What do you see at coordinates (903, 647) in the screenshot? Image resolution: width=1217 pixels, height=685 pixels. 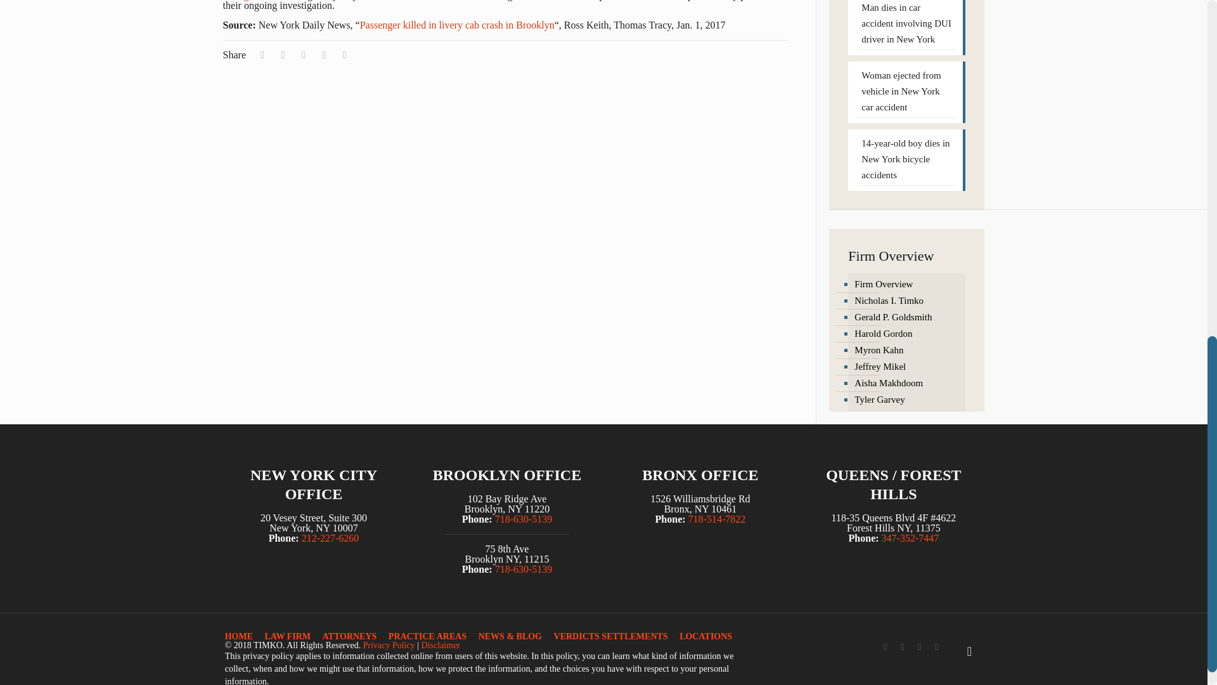 I see `Twitter` at bounding box center [903, 647].